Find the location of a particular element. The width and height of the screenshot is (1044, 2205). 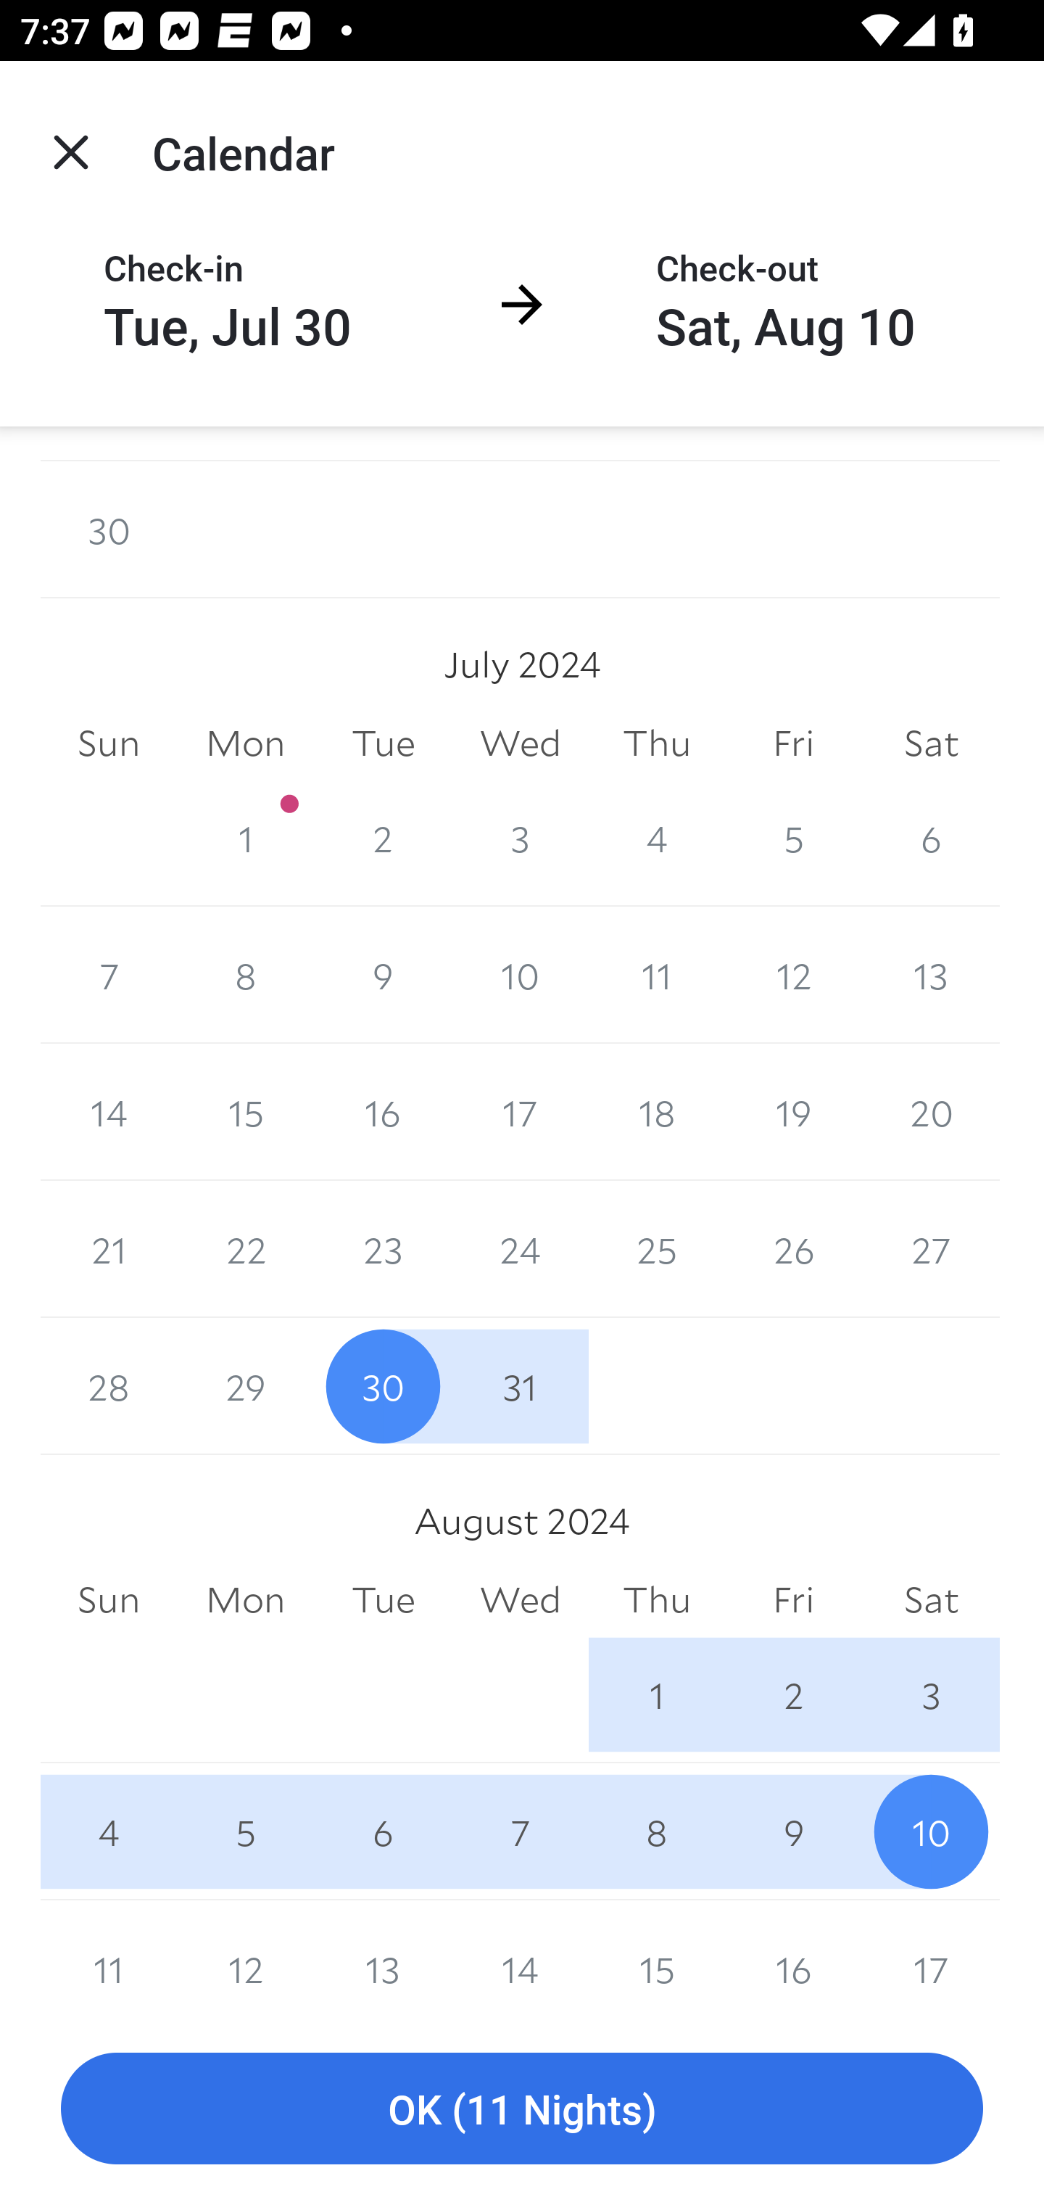

31 31 July 2024 is located at coordinates (521, 1387).